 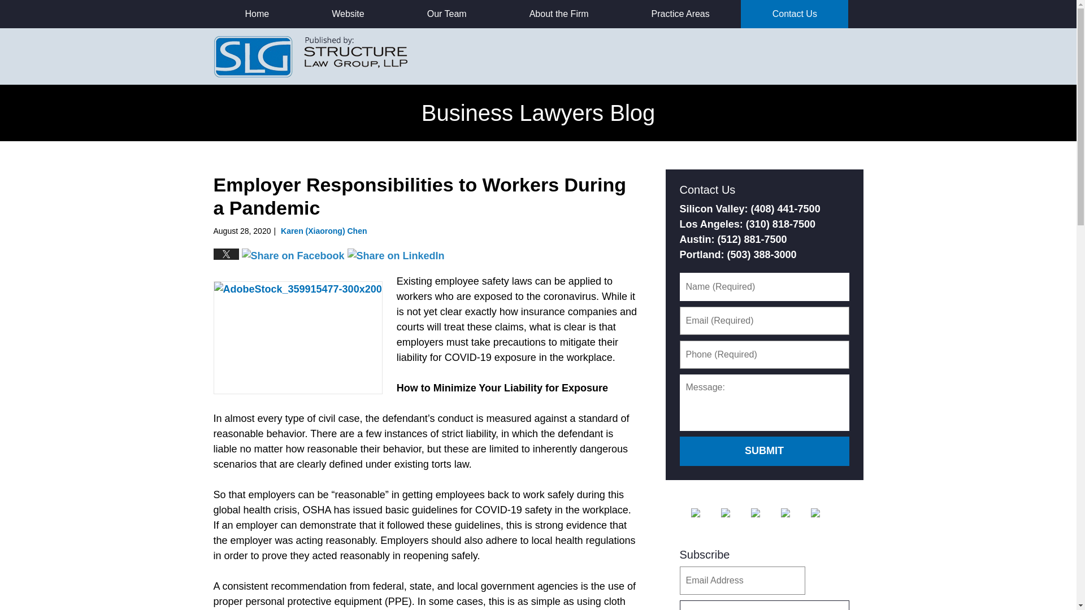 I want to click on Business Lawyers Blog, so click(x=311, y=56).